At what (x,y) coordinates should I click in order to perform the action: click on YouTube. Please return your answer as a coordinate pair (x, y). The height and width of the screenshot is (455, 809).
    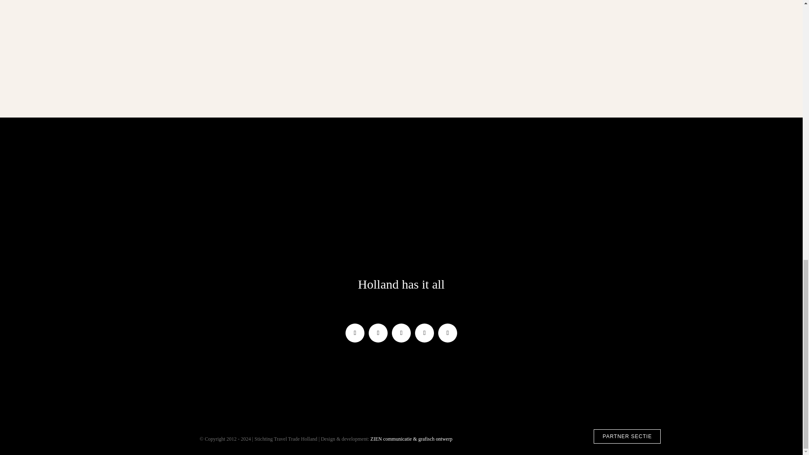
    Looking at the image, I should click on (424, 333).